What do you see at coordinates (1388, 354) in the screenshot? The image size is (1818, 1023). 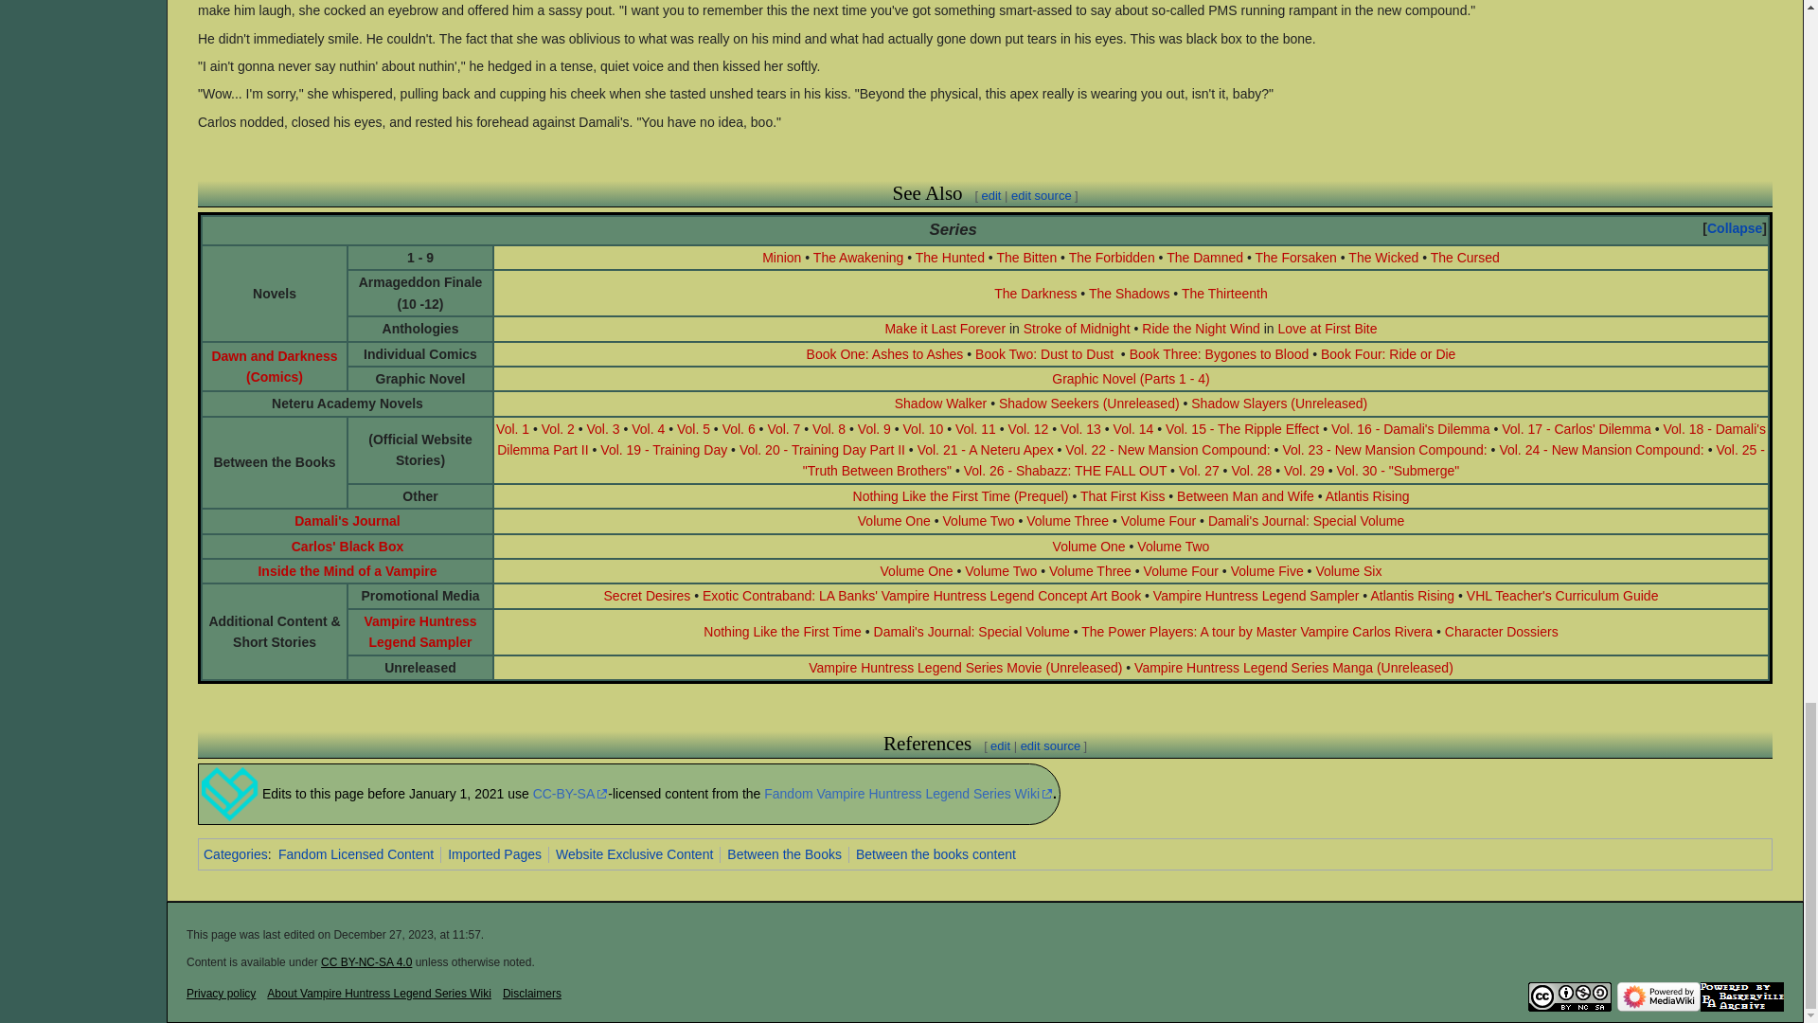 I see `Book Four: Ride or Die` at bounding box center [1388, 354].